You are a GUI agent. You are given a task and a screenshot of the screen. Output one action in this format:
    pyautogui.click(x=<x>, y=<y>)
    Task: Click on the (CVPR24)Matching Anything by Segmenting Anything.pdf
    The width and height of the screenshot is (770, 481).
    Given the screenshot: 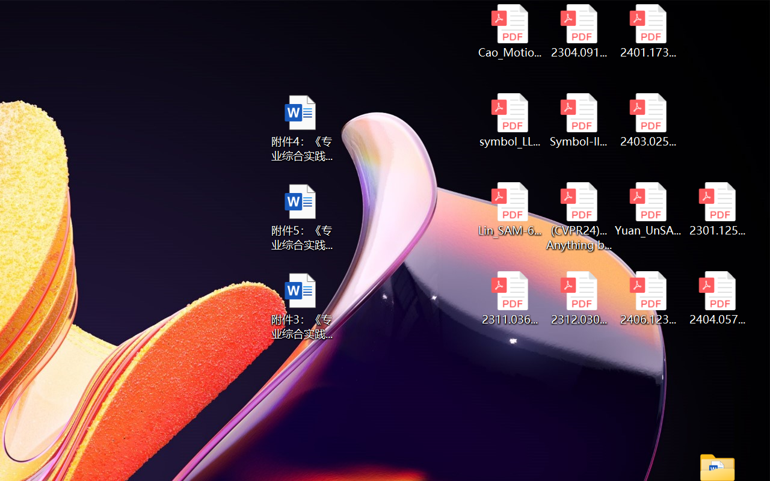 What is the action you would take?
    pyautogui.click(x=579, y=216)
    